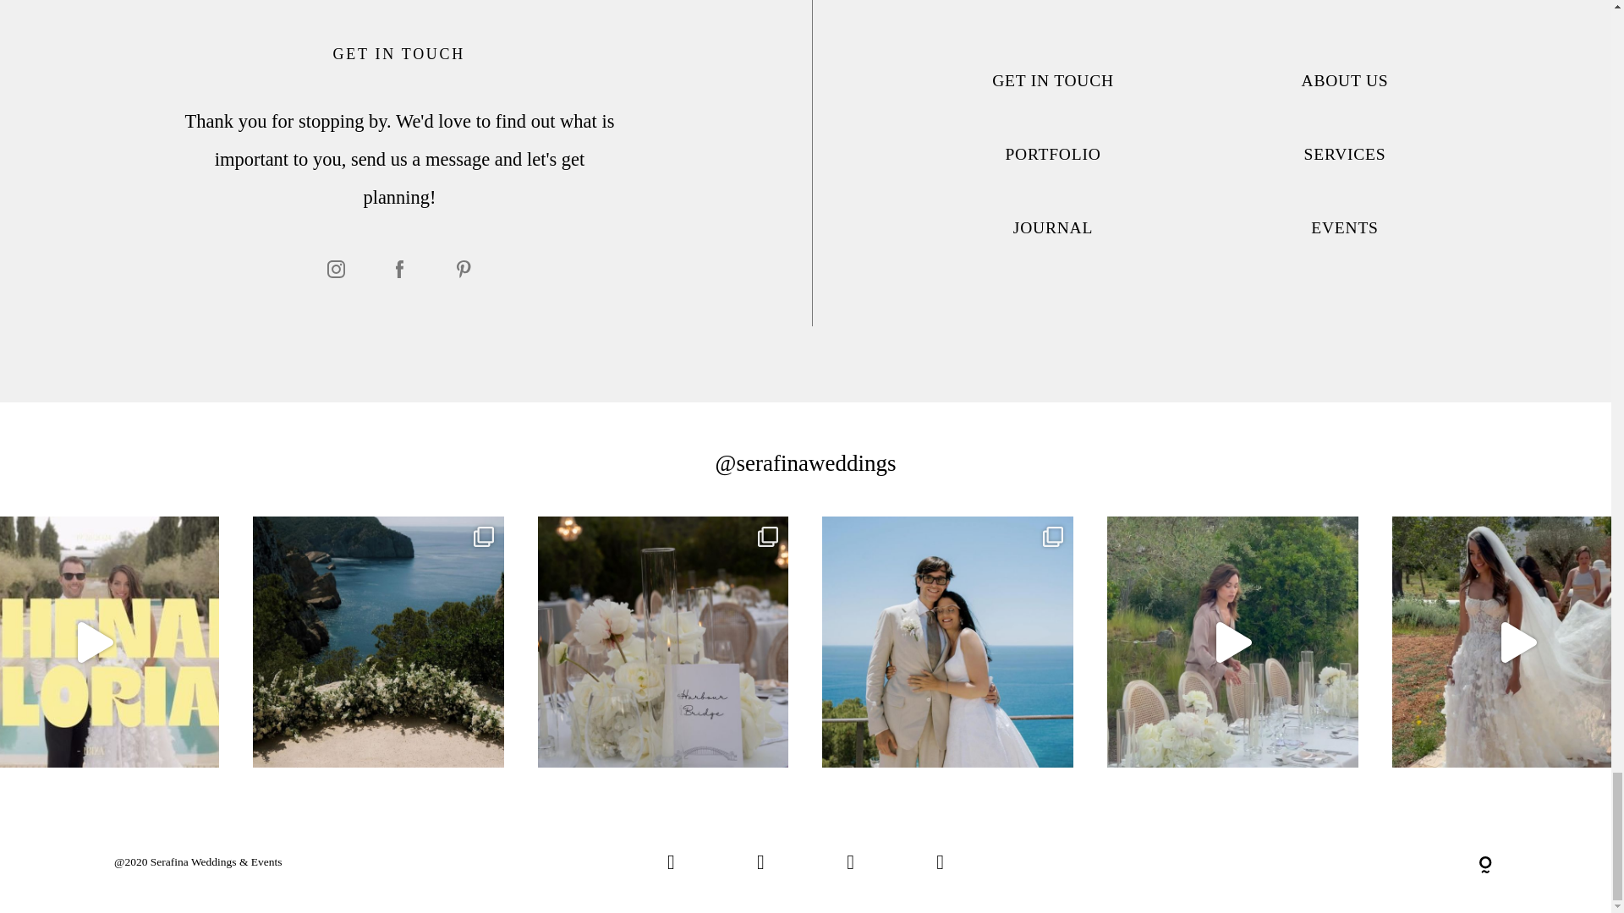 This screenshot has width=1624, height=913. Describe the element at coordinates (1345, 154) in the screenshot. I see `SERVICES` at that location.